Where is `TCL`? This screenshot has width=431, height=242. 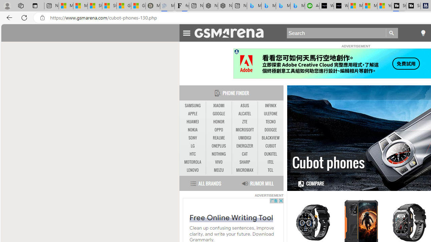
TCL is located at coordinates (271, 170).